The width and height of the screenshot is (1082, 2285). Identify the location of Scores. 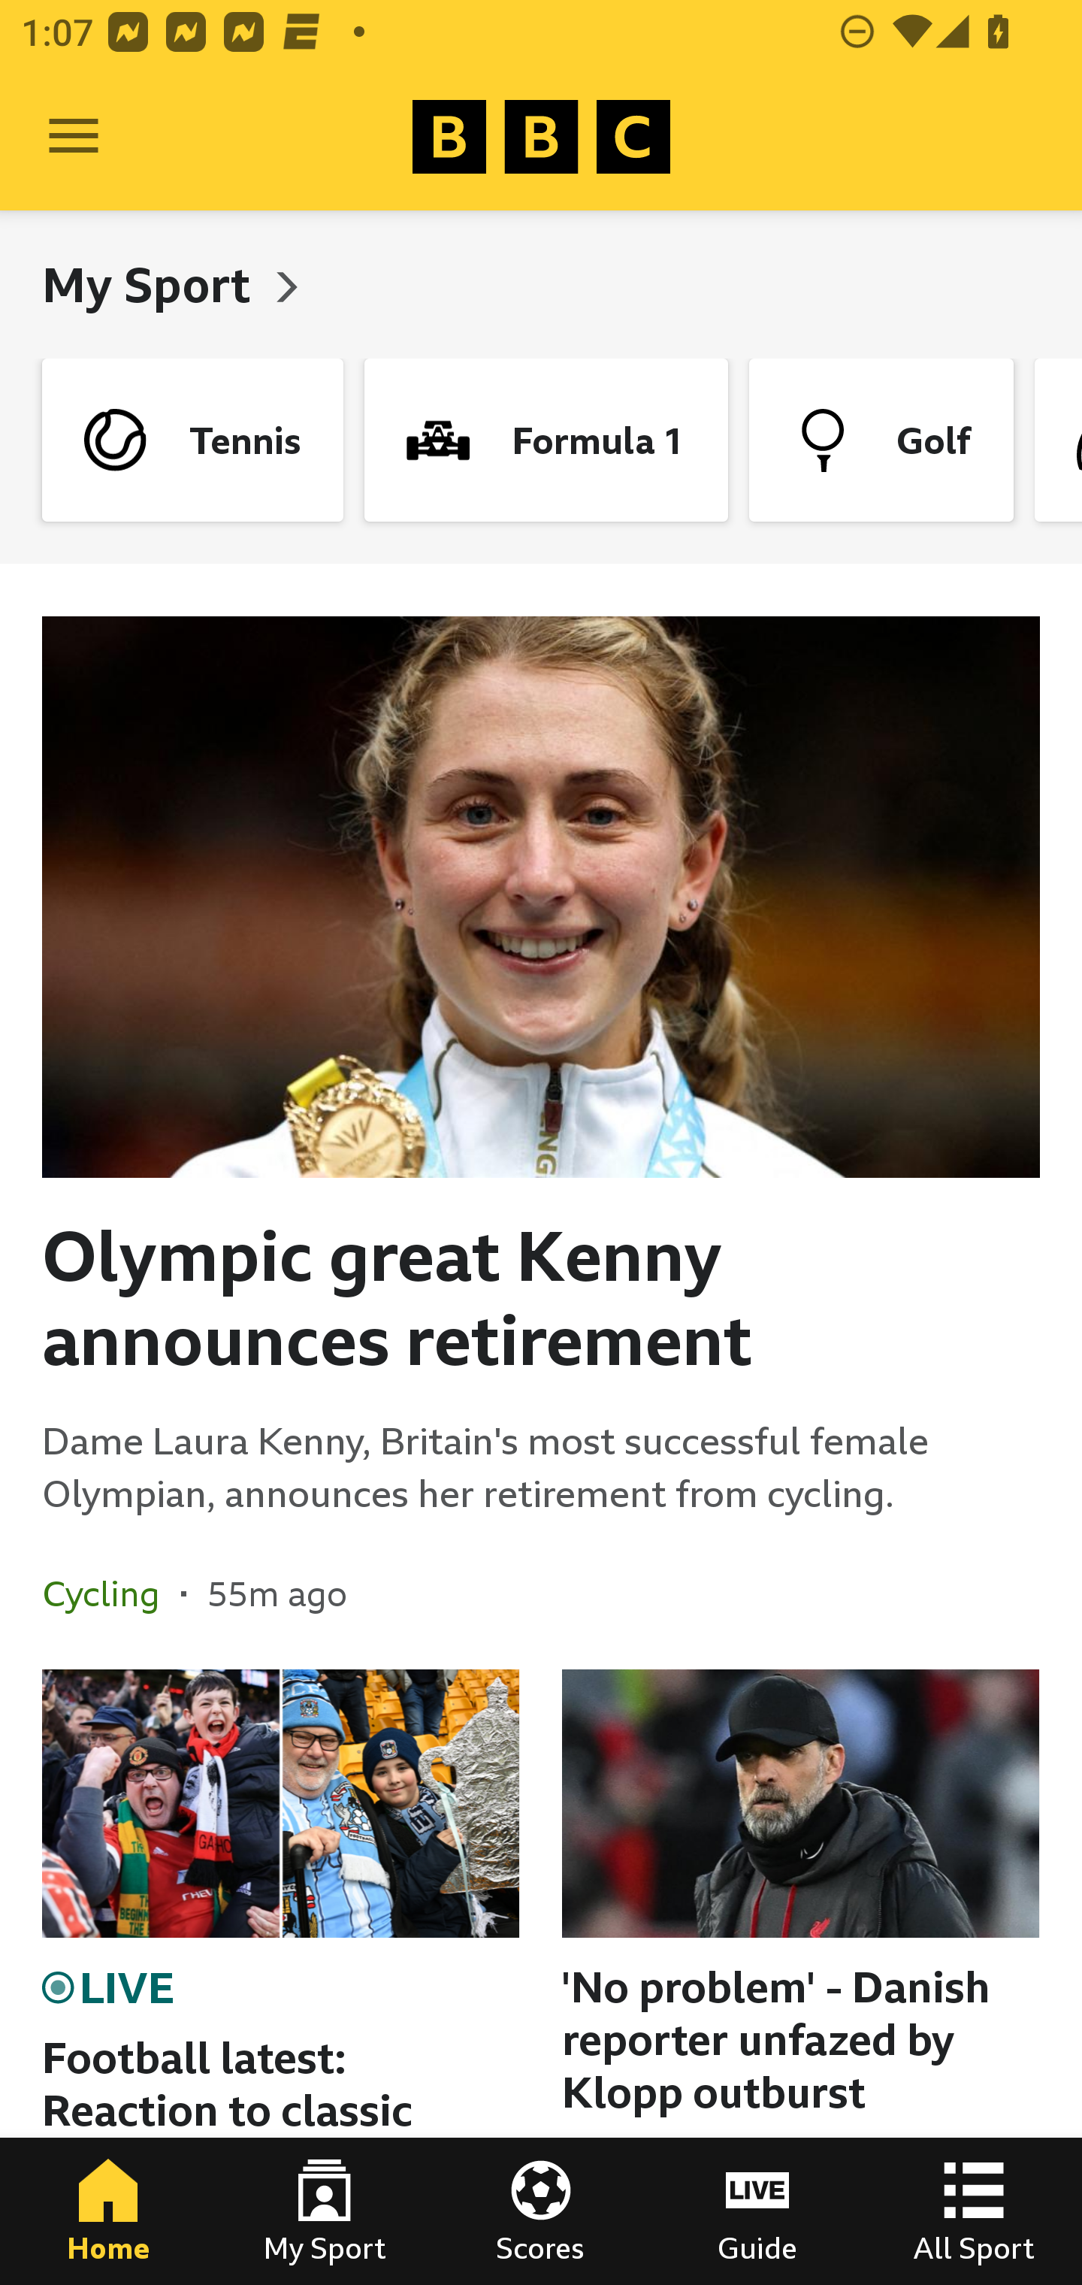
(541, 2211).